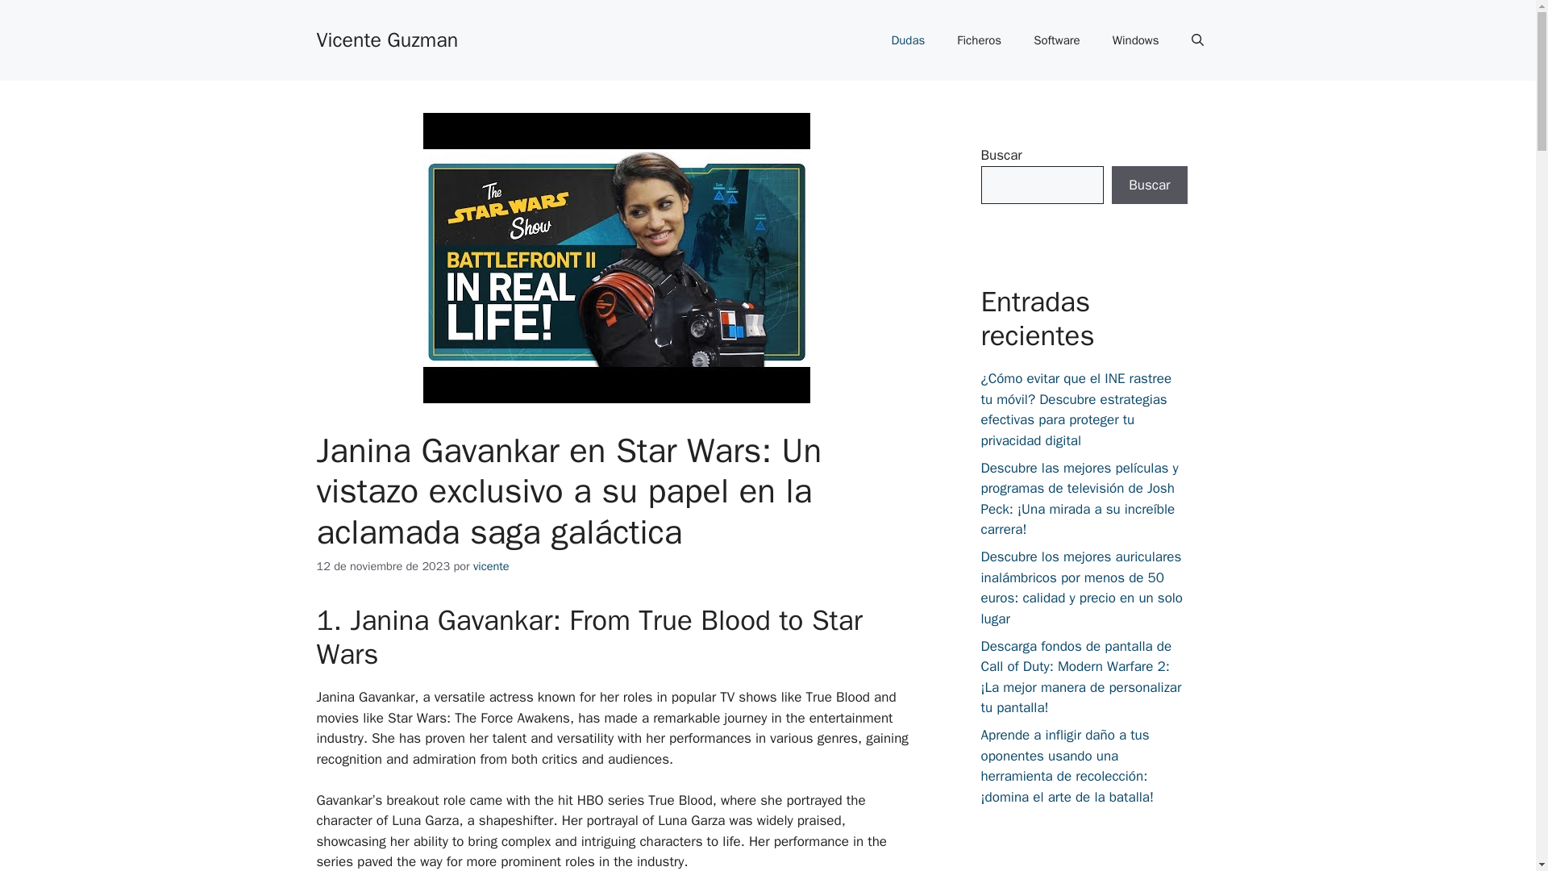 The height and width of the screenshot is (871, 1548). I want to click on vicente, so click(491, 566).